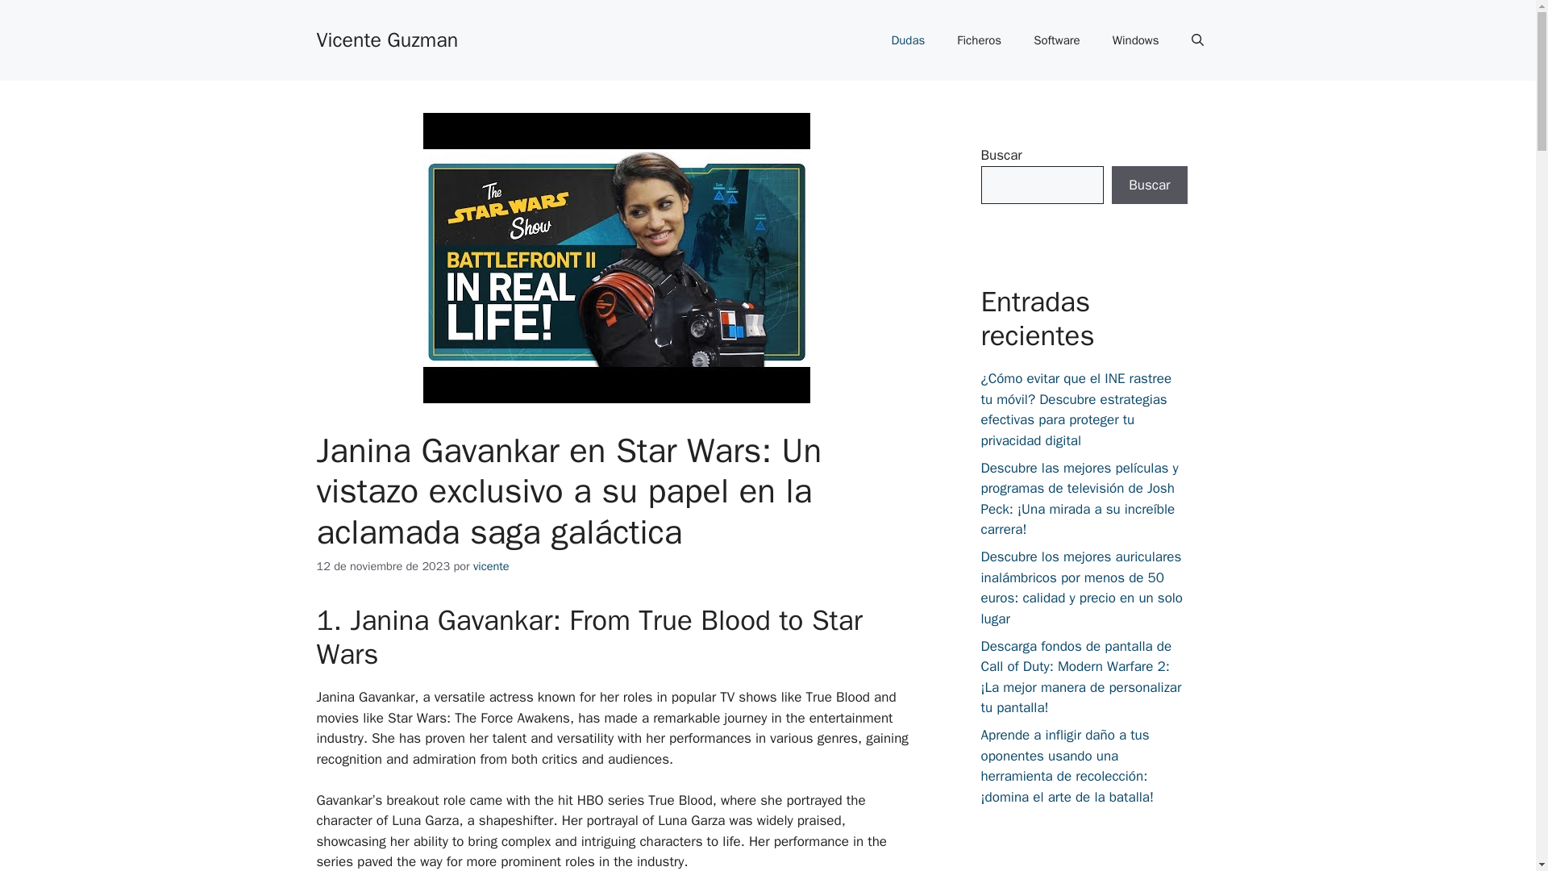 The height and width of the screenshot is (871, 1548). I want to click on vicente, so click(491, 566).